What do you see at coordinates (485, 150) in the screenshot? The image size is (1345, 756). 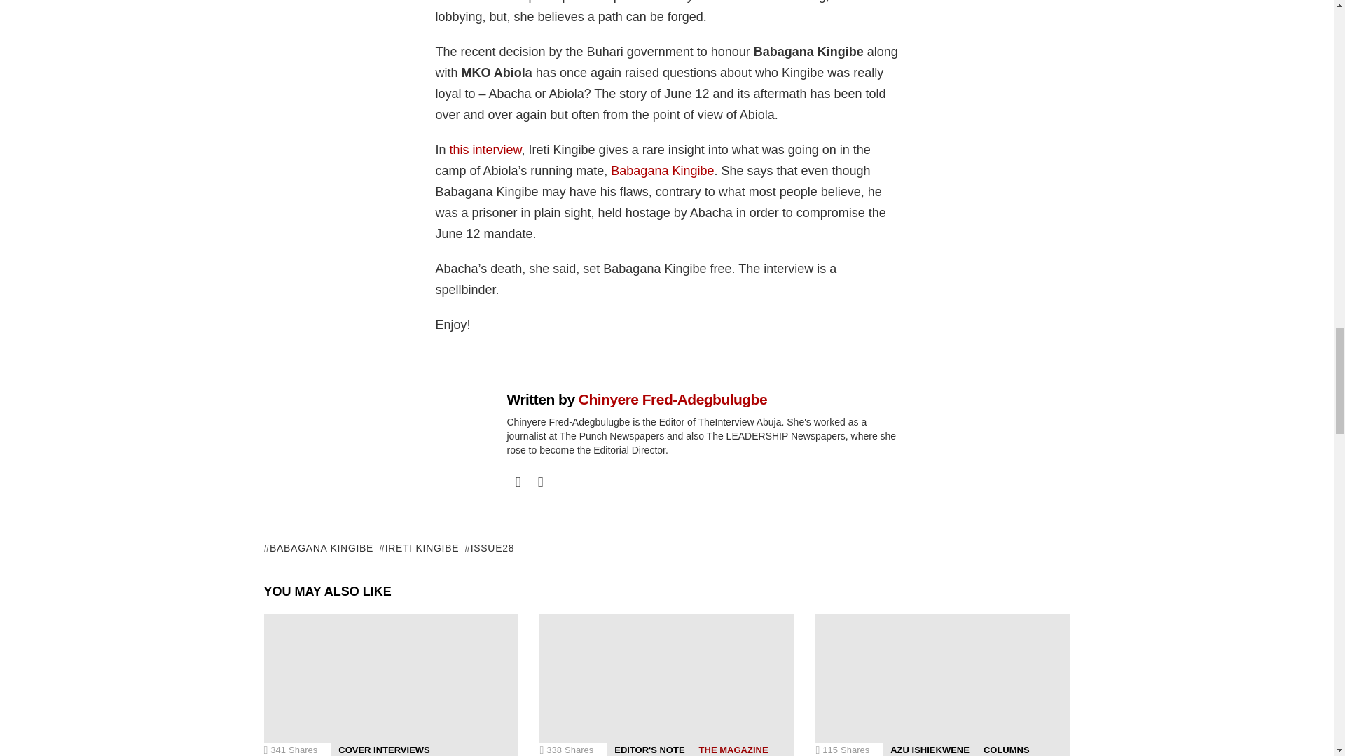 I see `this interview` at bounding box center [485, 150].